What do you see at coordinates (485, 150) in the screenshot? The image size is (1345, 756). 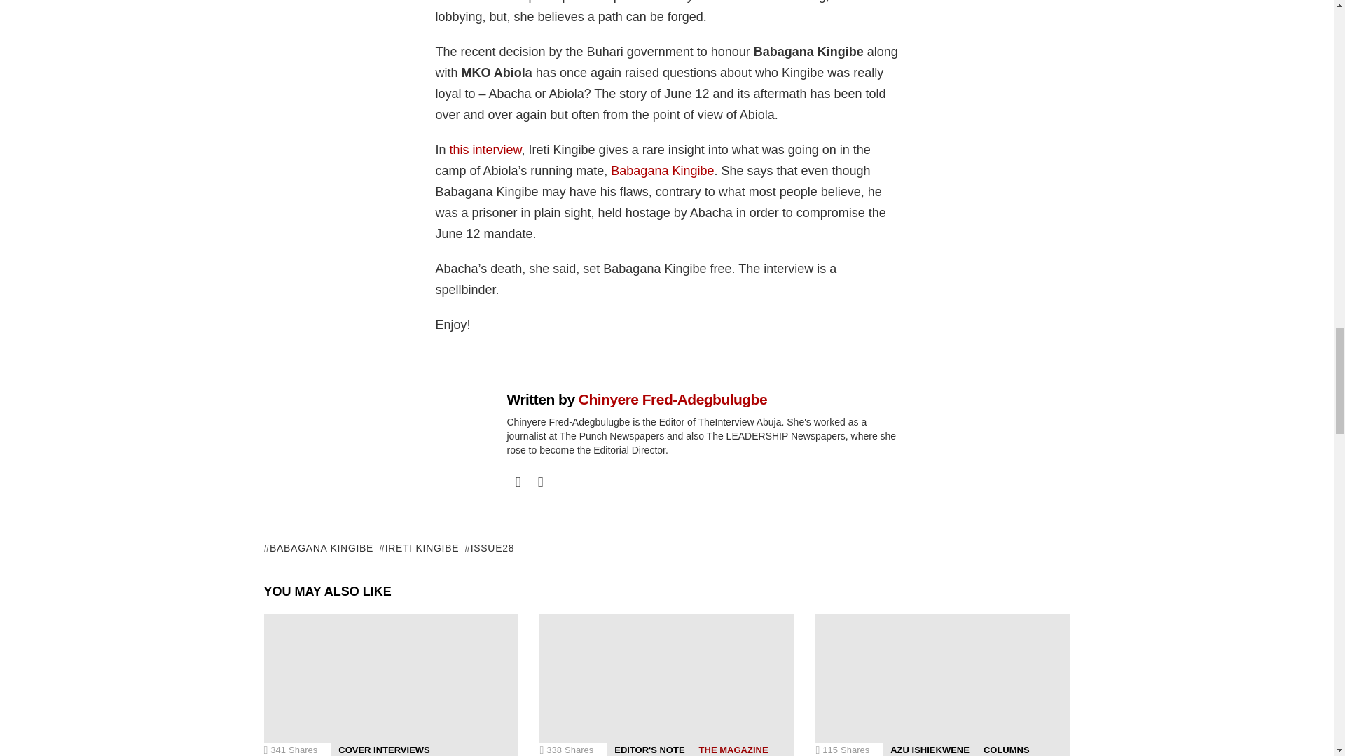 I see `this interview` at bounding box center [485, 150].